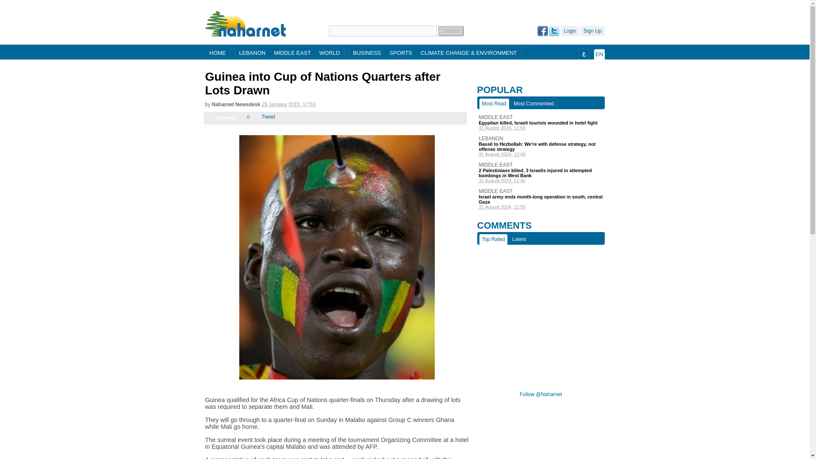 Image resolution: width=816 pixels, height=459 pixels. Describe the element at coordinates (400, 54) in the screenshot. I see `SPORTS` at that location.